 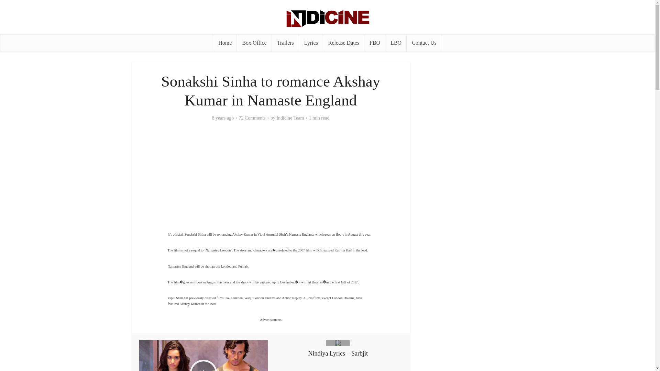 I want to click on Contact Us, so click(x=424, y=43).